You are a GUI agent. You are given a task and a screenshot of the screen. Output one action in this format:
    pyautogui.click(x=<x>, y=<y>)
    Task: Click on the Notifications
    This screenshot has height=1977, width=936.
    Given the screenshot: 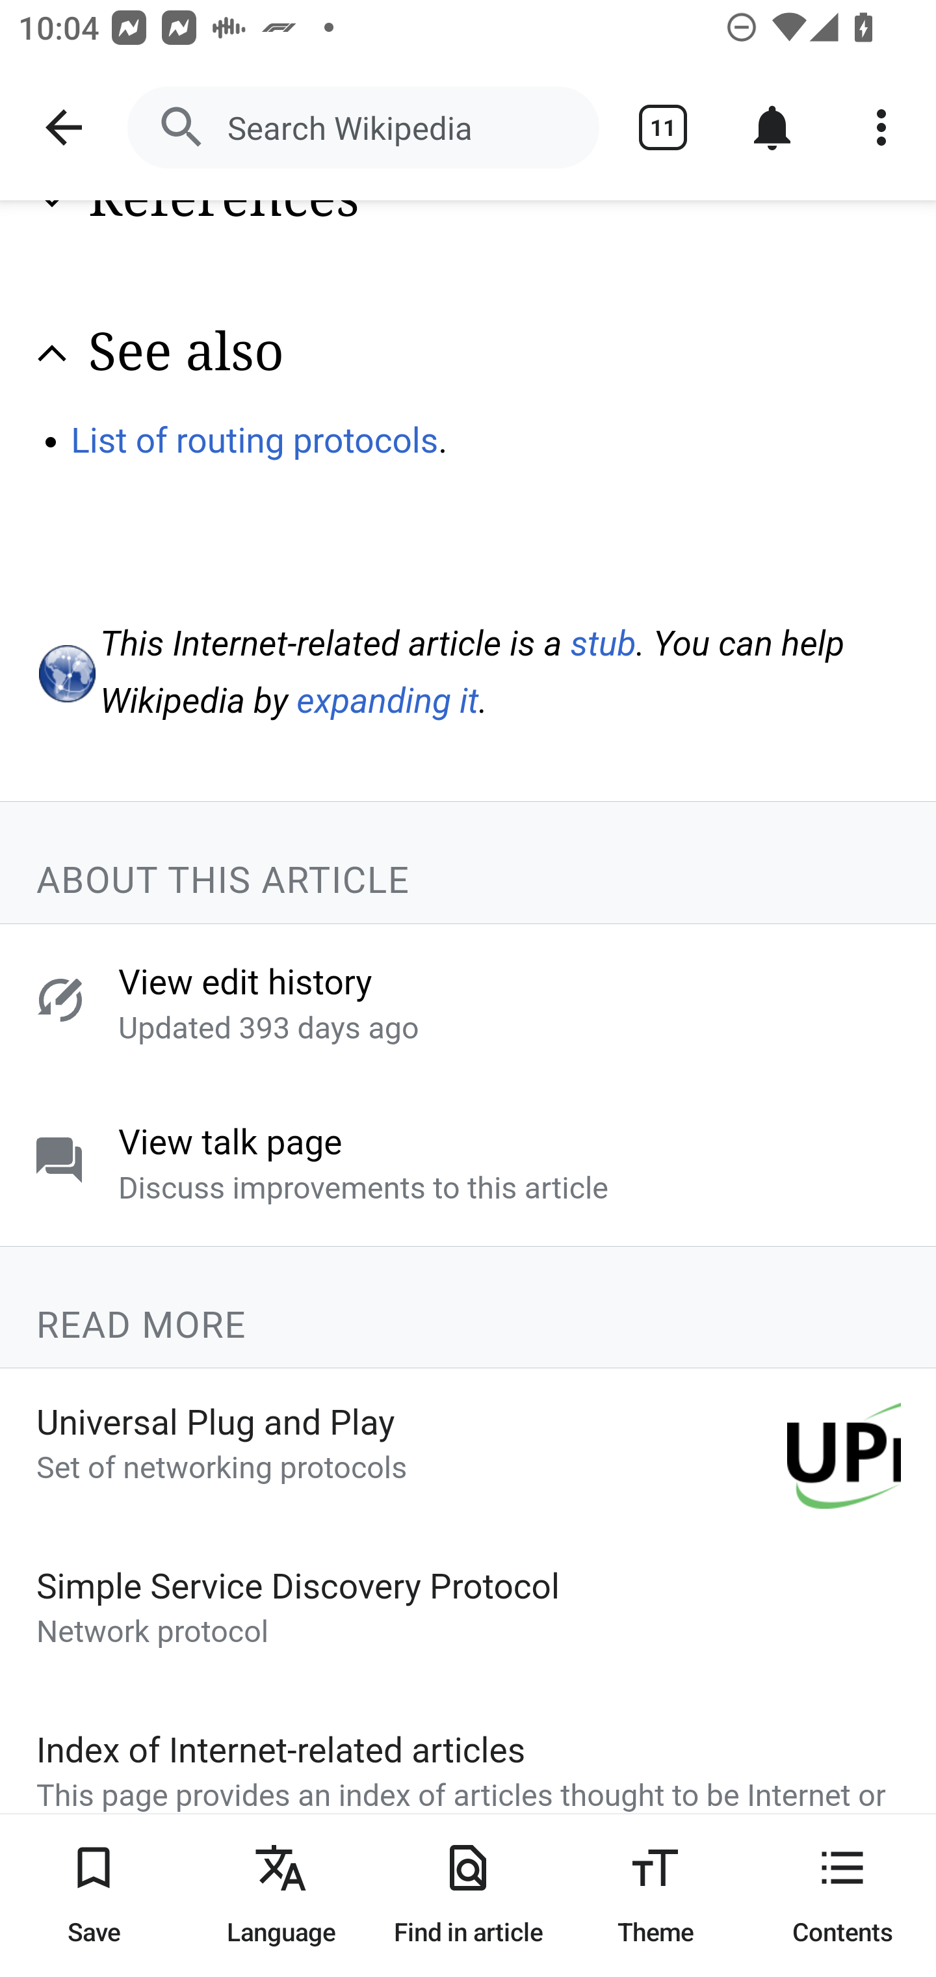 What is the action you would take?
    pyautogui.click(x=772, y=127)
    